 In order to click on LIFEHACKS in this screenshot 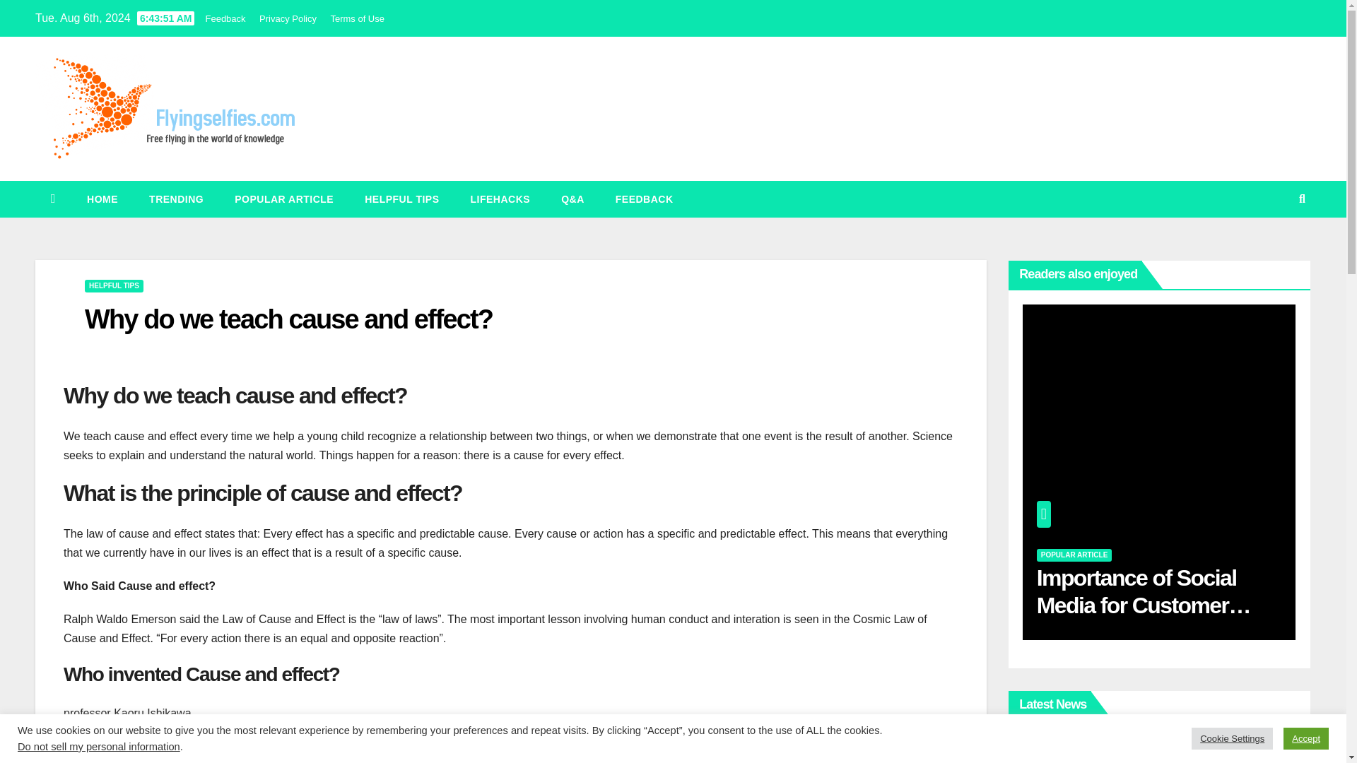, I will do `click(500, 199)`.